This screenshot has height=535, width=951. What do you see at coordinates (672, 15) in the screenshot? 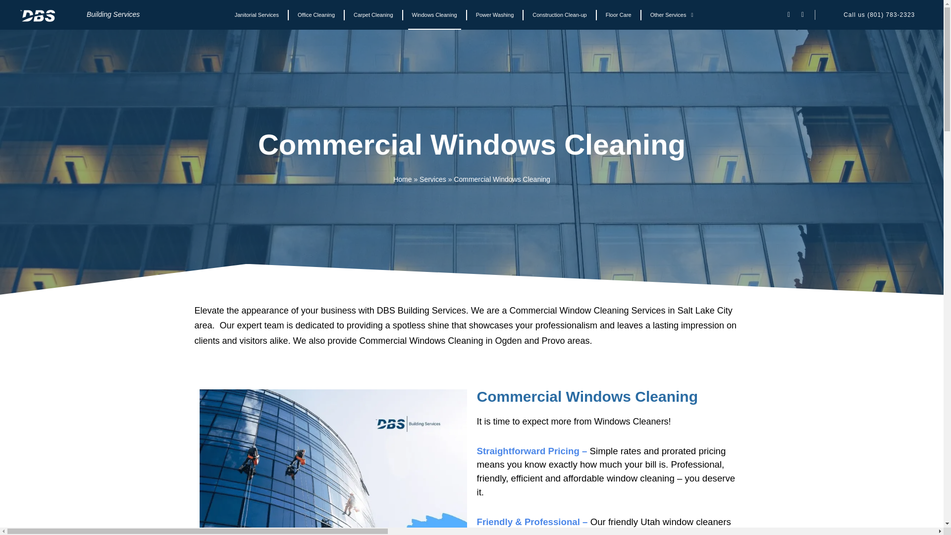
I see `Other Services` at bounding box center [672, 15].